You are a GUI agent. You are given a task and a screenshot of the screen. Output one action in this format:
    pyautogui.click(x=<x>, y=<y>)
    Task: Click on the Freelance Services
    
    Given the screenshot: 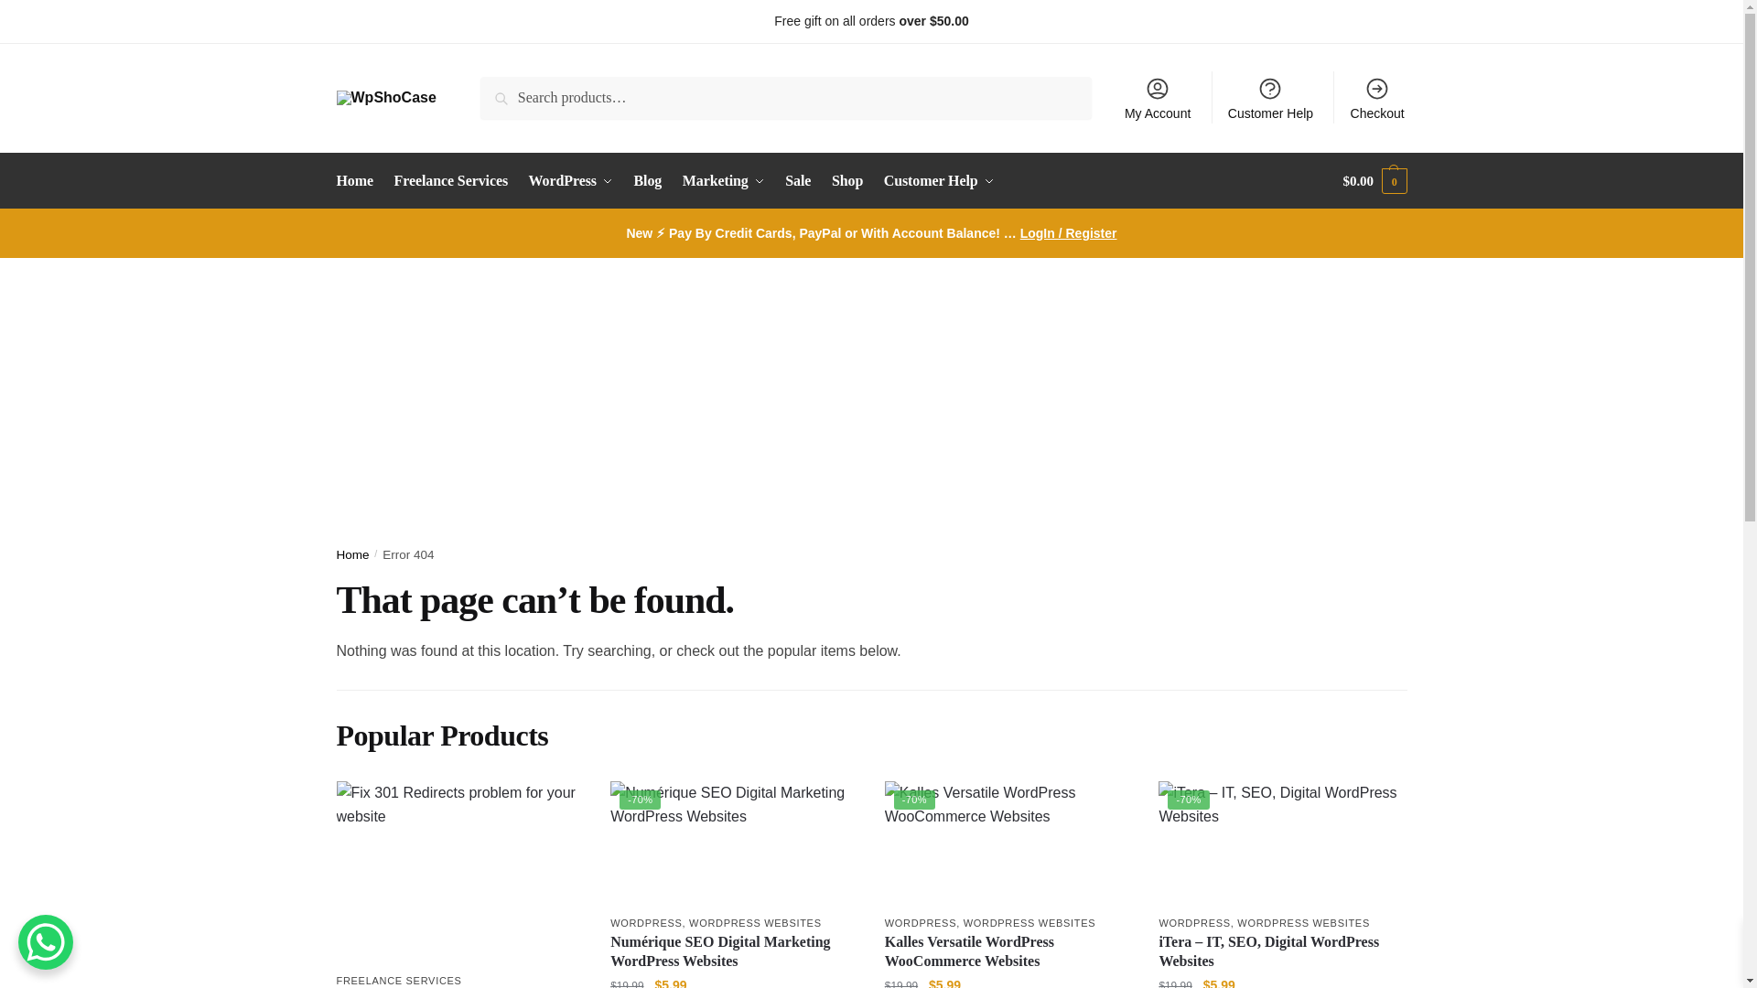 What is the action you would take?
    pyautogui.click(x=451, y=181)
    